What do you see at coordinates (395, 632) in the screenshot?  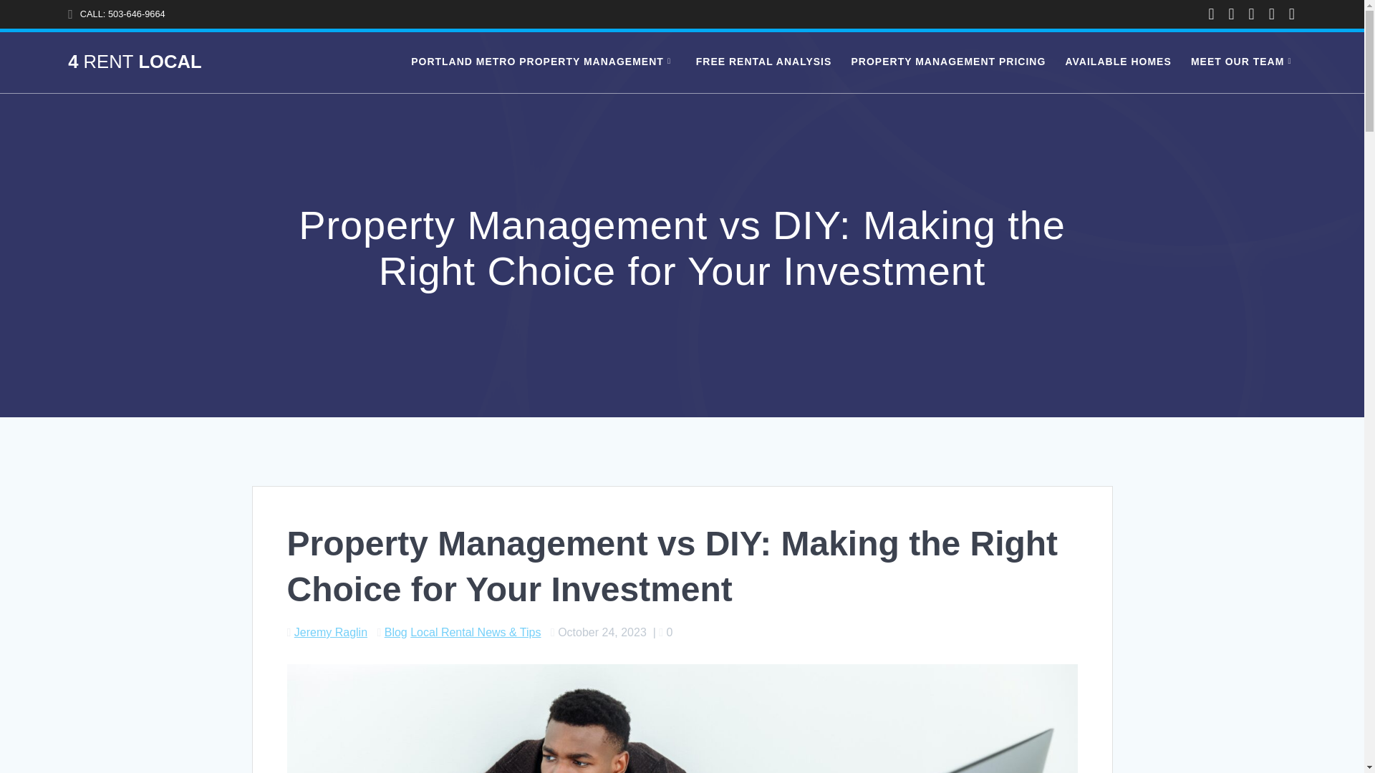 I see `Blog` at bounding box center [395, 632].